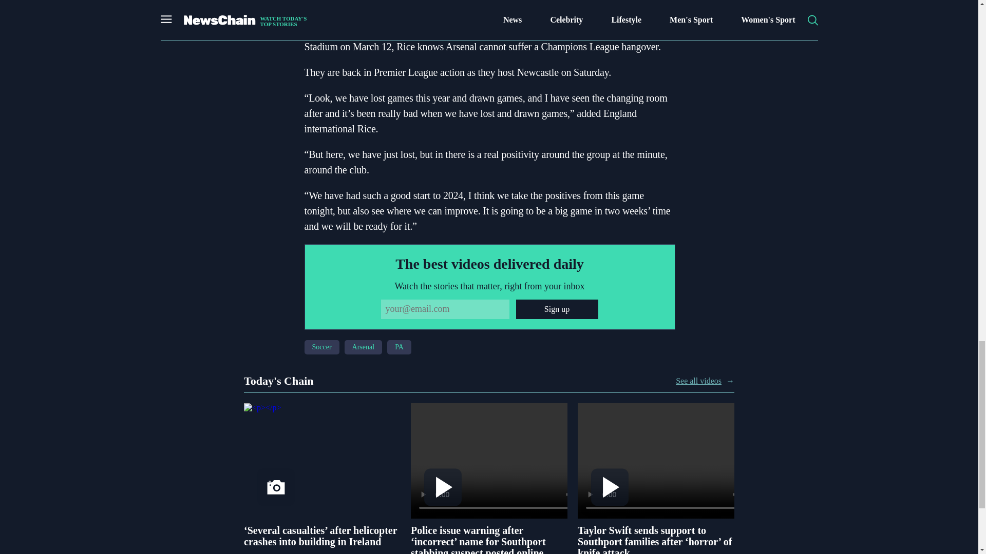 The image size is (986, 554). What do you see at coordinates (363, 347) in the screenshot?
I see `Arsenal` at bounding box center [363, 347].